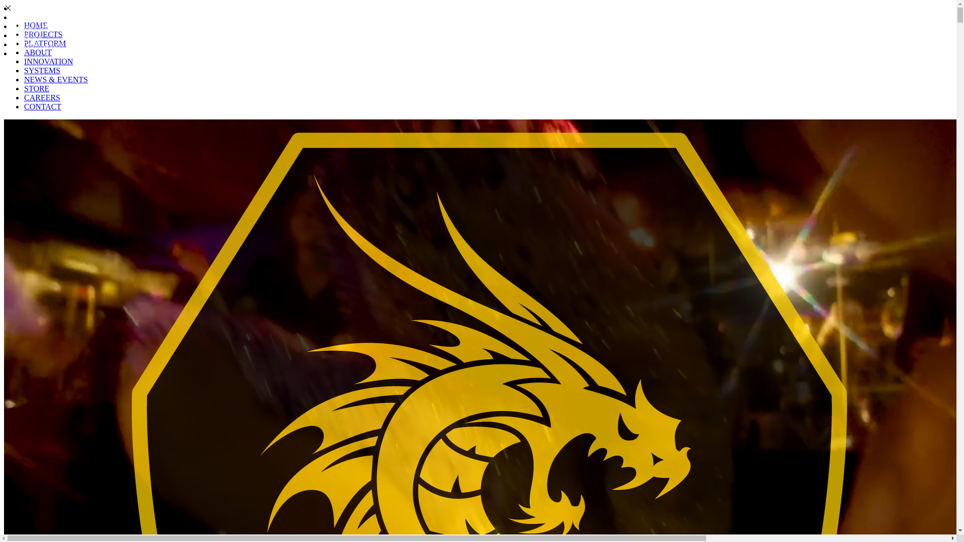  I want to click on INNOVATION, so click(39, 44).